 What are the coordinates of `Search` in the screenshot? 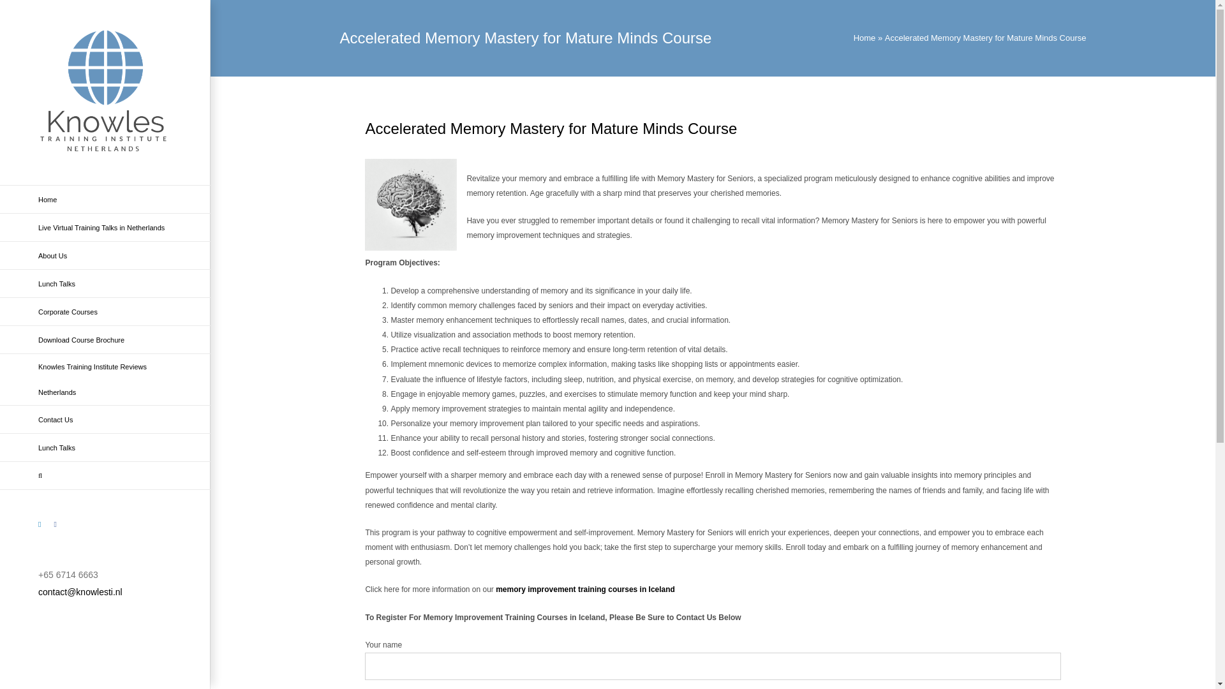 It's located at (105, 475).